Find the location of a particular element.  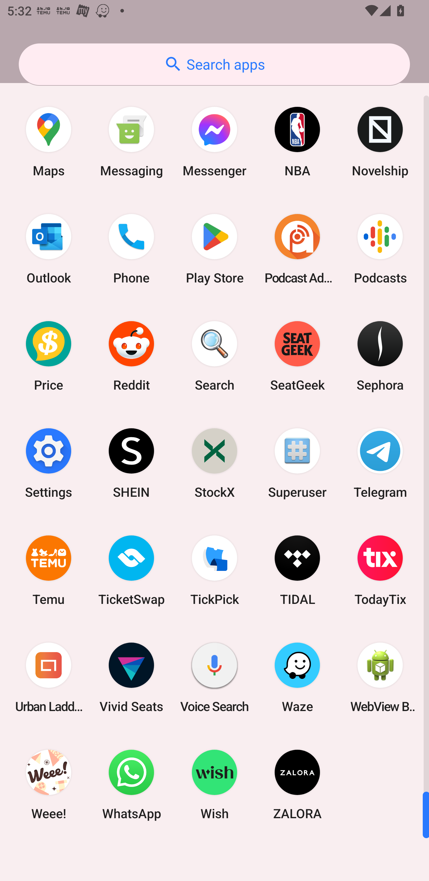

Urban Ladder is located at coordinates (49, 677).